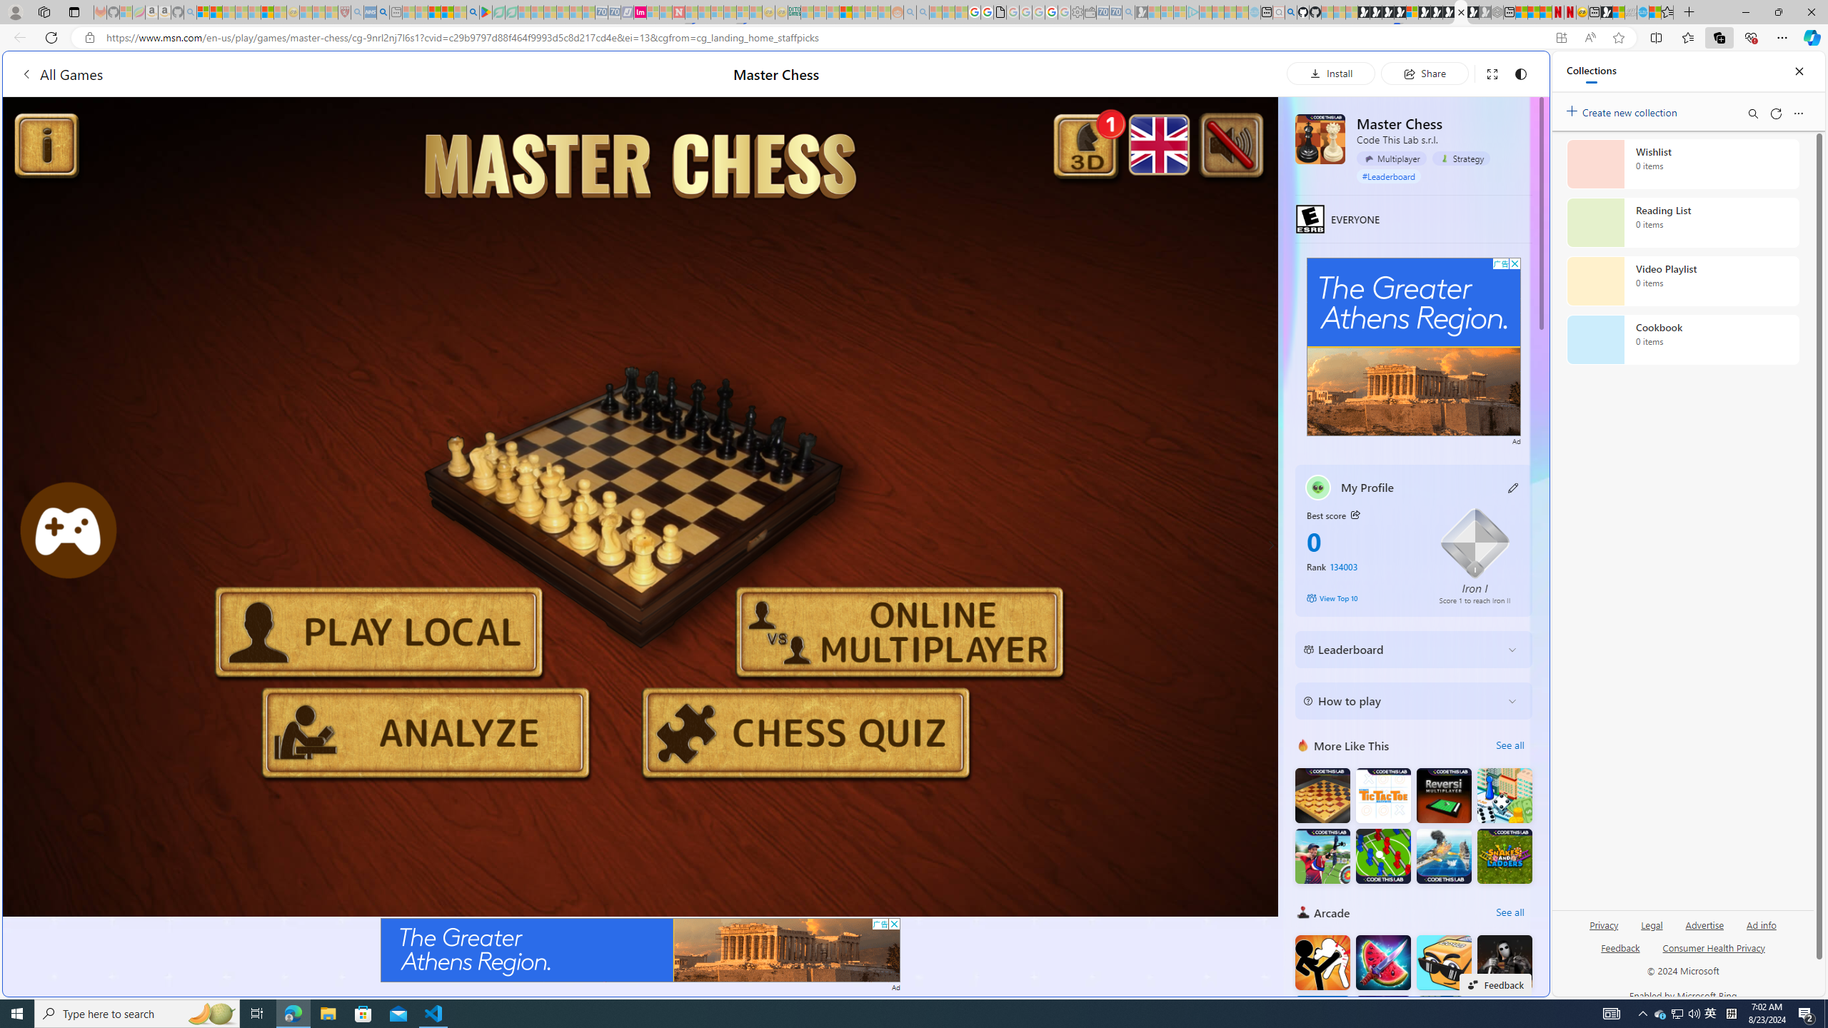 The width and height of the screenshot is (1828, 1028). I want to click on Reading List collection, 0 items, so click(1682, 223).